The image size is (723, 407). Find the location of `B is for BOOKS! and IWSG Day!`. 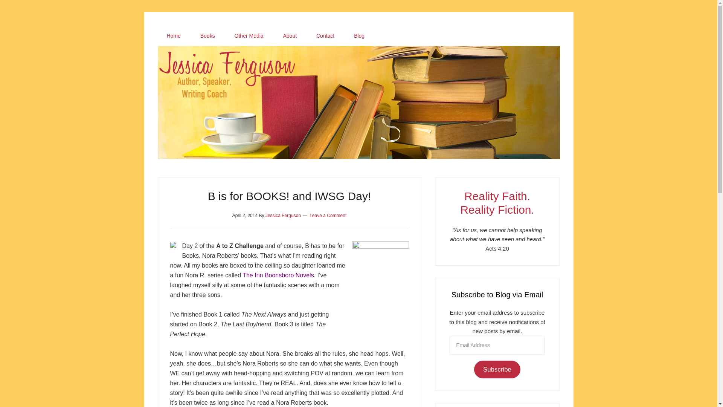

B is for BOOKS! and IWSG Day! is located at coordinates (289, 196).